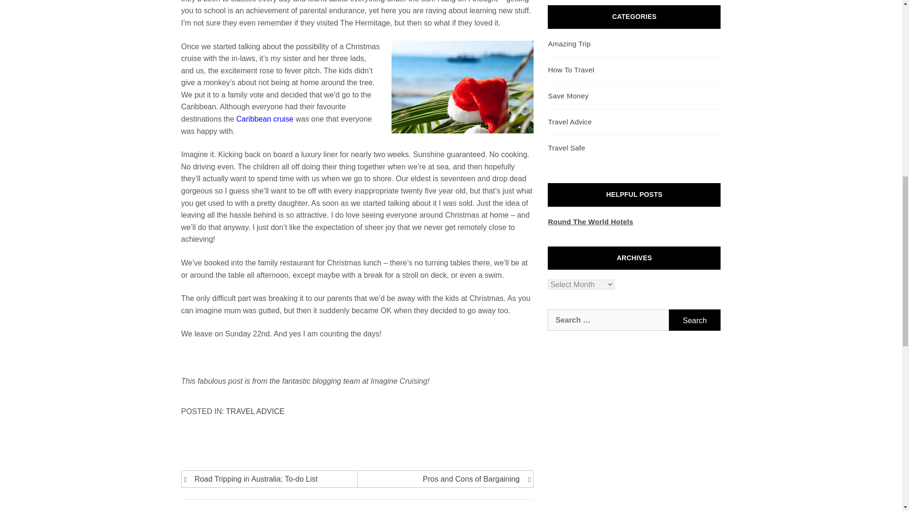  What do you see at coordinates (571, 70) in the screenshot?
I see `How To Travel` at bounding box center [571, 70].